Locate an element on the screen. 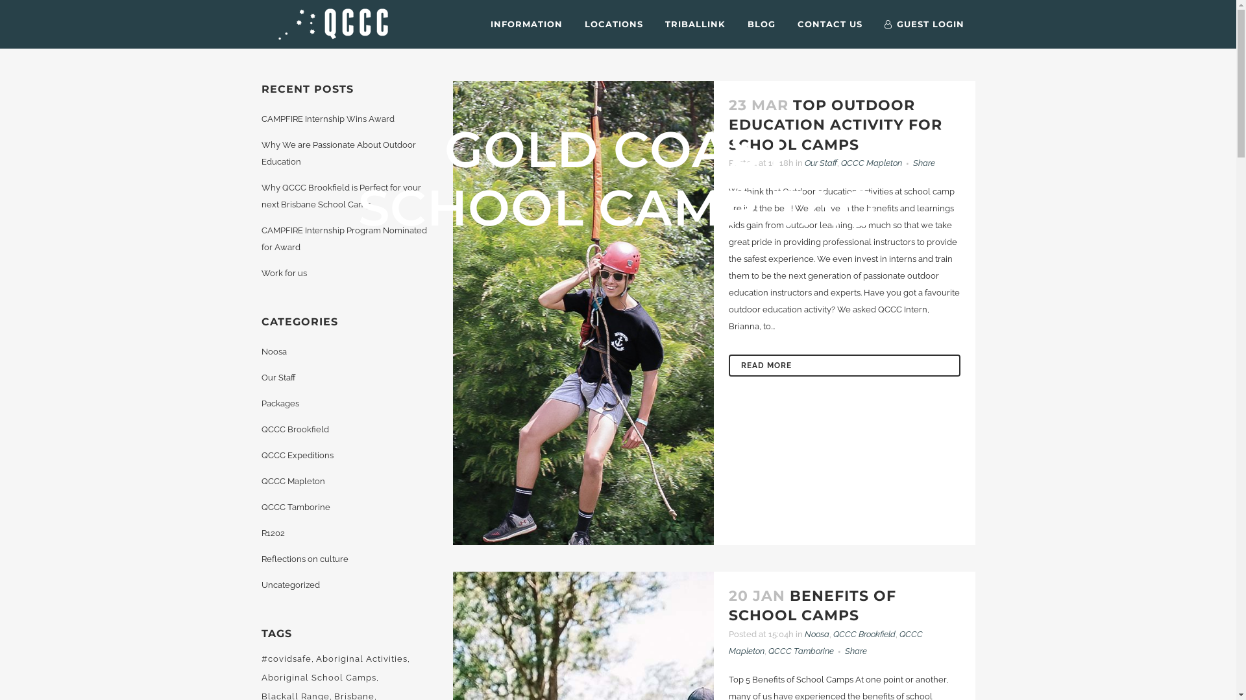 This screenshot has height=700, width=1246. QCCC Mapleton is located at coordinates (872, 163).